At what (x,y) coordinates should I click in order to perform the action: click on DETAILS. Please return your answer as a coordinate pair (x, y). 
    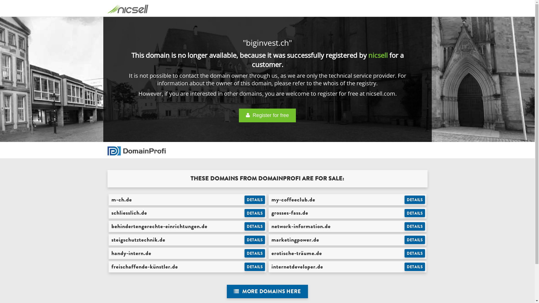
    Looking at the image, I should click on (255, 213).